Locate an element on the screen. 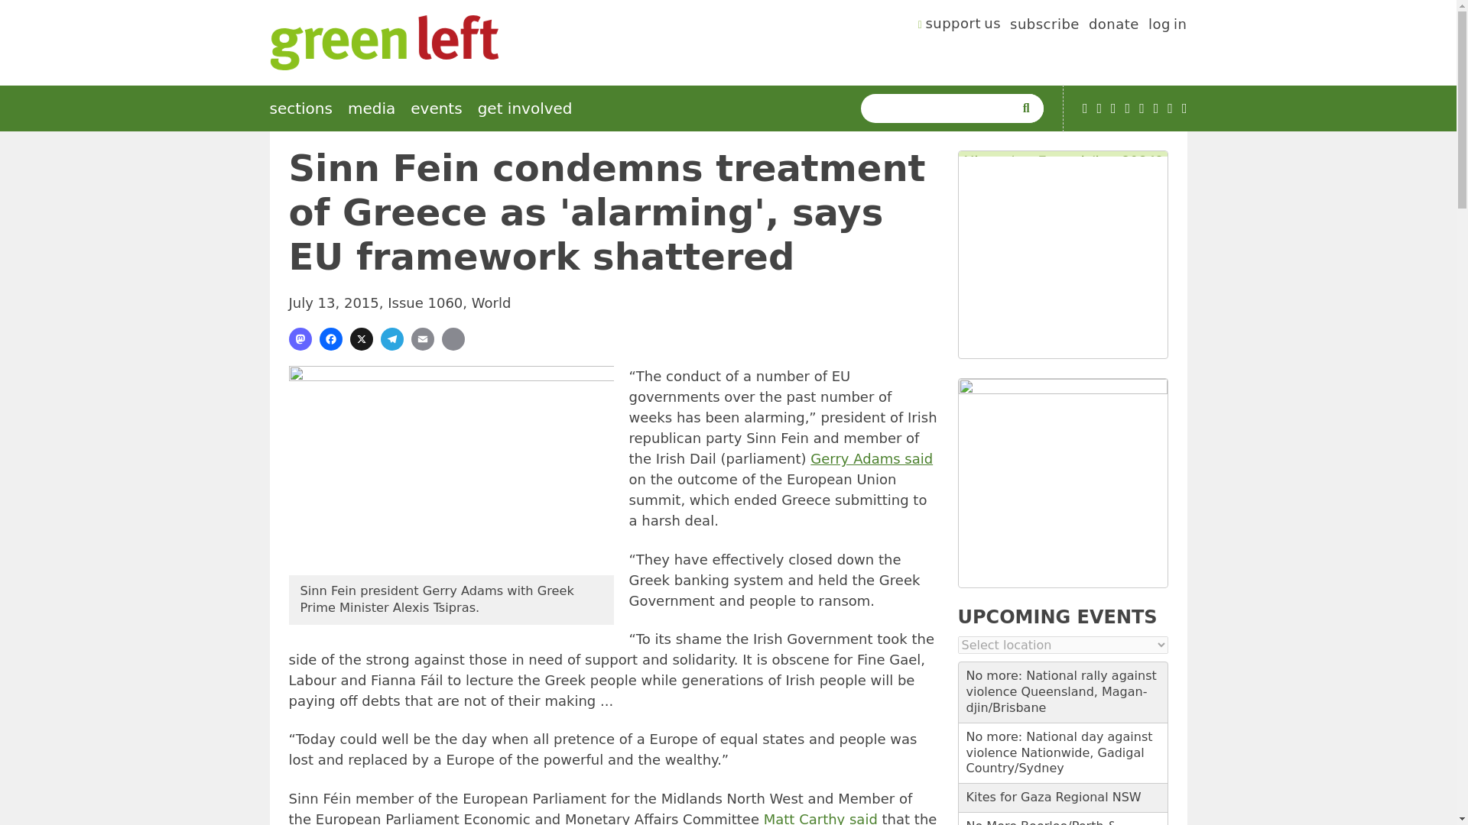 This screenshot has width=1468, height=825. events is located at coordinates (436, 108).